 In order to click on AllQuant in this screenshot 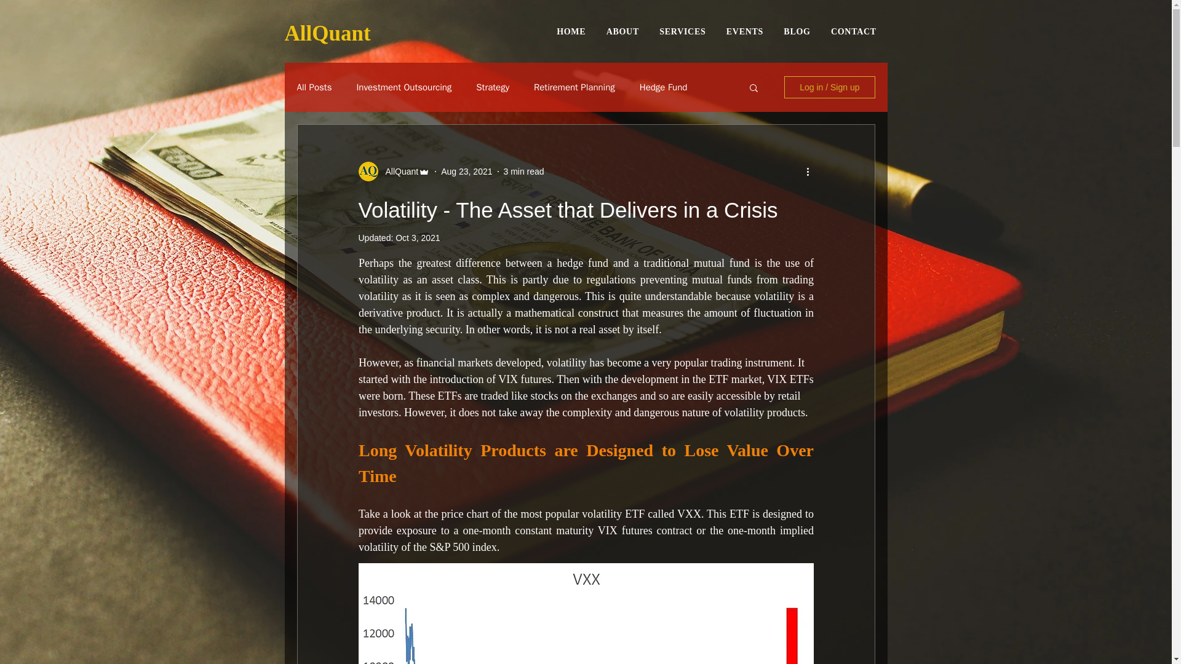, I will do `click(571, 32)`.